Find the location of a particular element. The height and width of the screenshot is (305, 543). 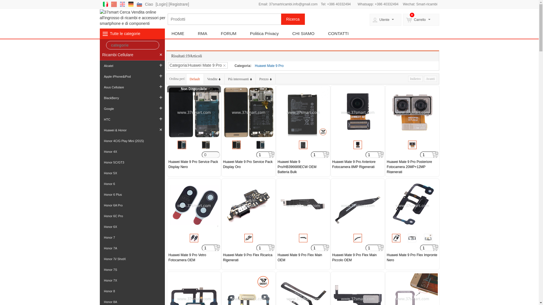

Registrare is located at coordinates (179, 4).